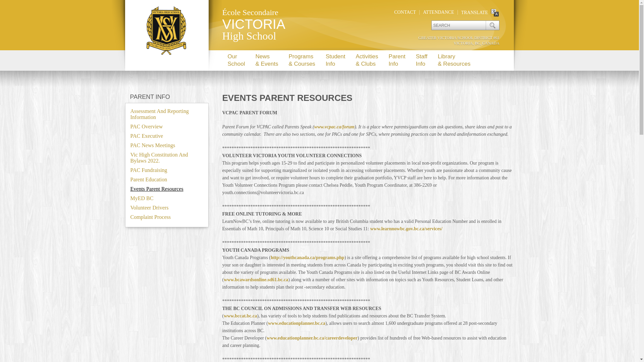  Describe the element at coordinates (146, 127) in the screenshot. I see `PAC Overview` at that location.